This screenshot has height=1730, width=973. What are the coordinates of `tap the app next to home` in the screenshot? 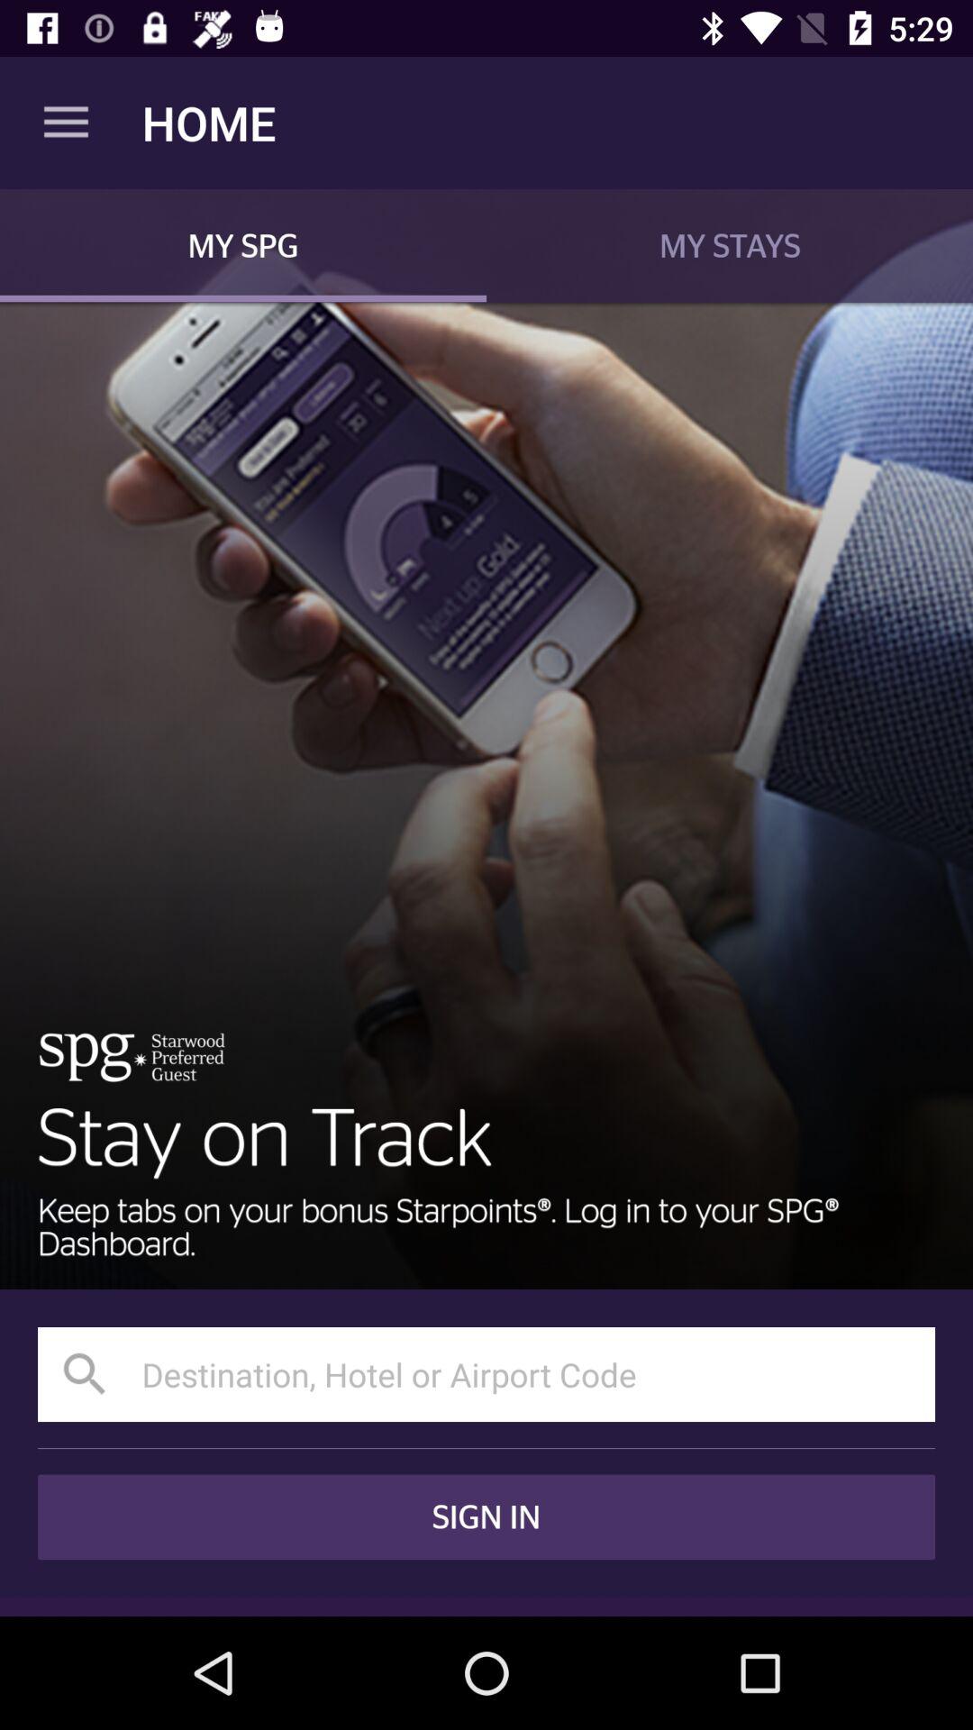 It's located at (66, 123).